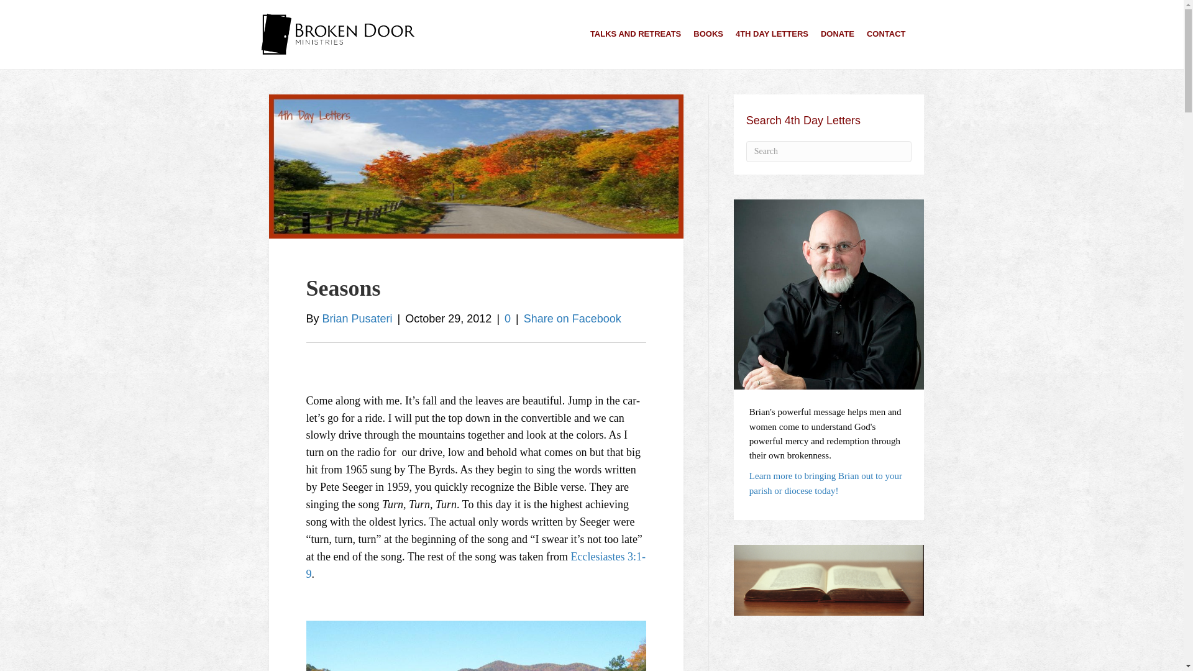 The height and width of the screenshot is (671, 1193). Describe the element at coordinates (572, 318) in the screenshot. I see `Share on Facebook` at that location.